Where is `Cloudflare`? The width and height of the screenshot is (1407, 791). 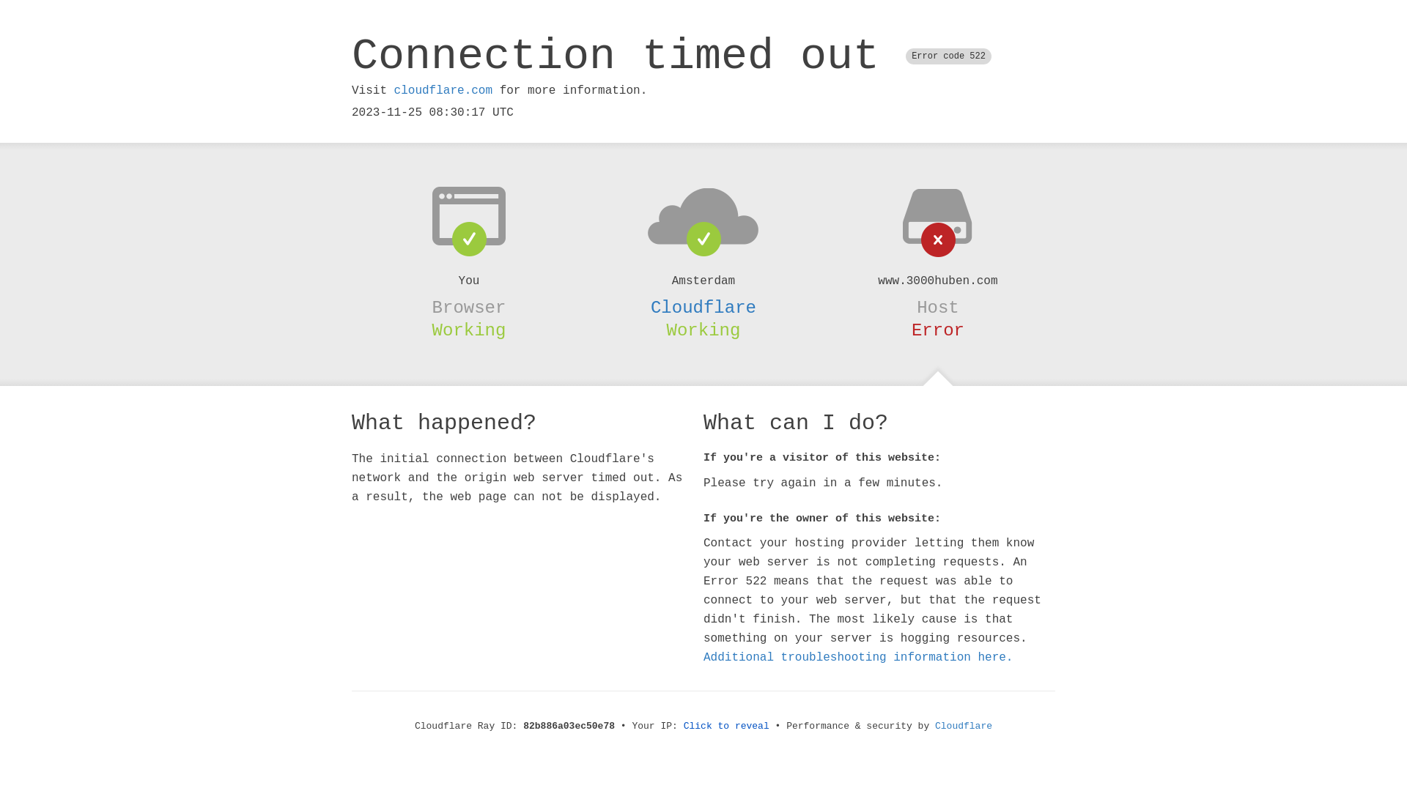
Cloudflare is located at coordinates (703, 308).